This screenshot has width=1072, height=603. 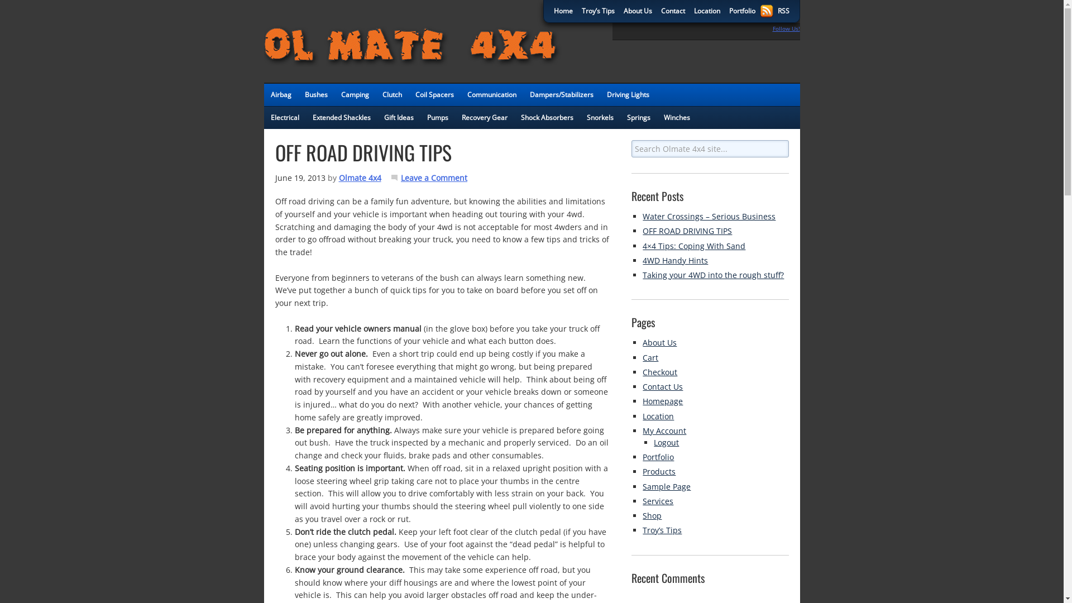 What do you see at coordinates (285, 118) in the screenshot?
I see `Electrical` at bounding box center [285, 118].